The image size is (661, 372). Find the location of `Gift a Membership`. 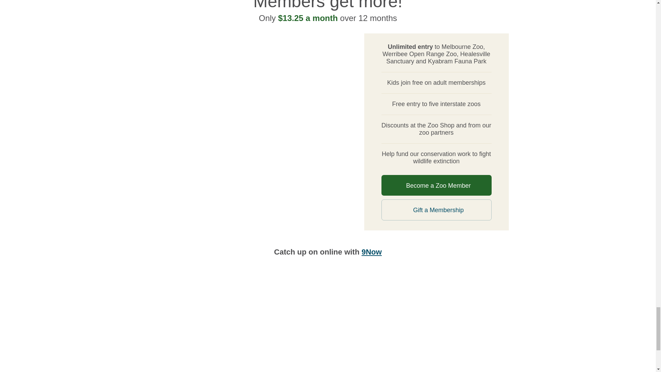

Gift a Membership is located at coordinates (437, 210).